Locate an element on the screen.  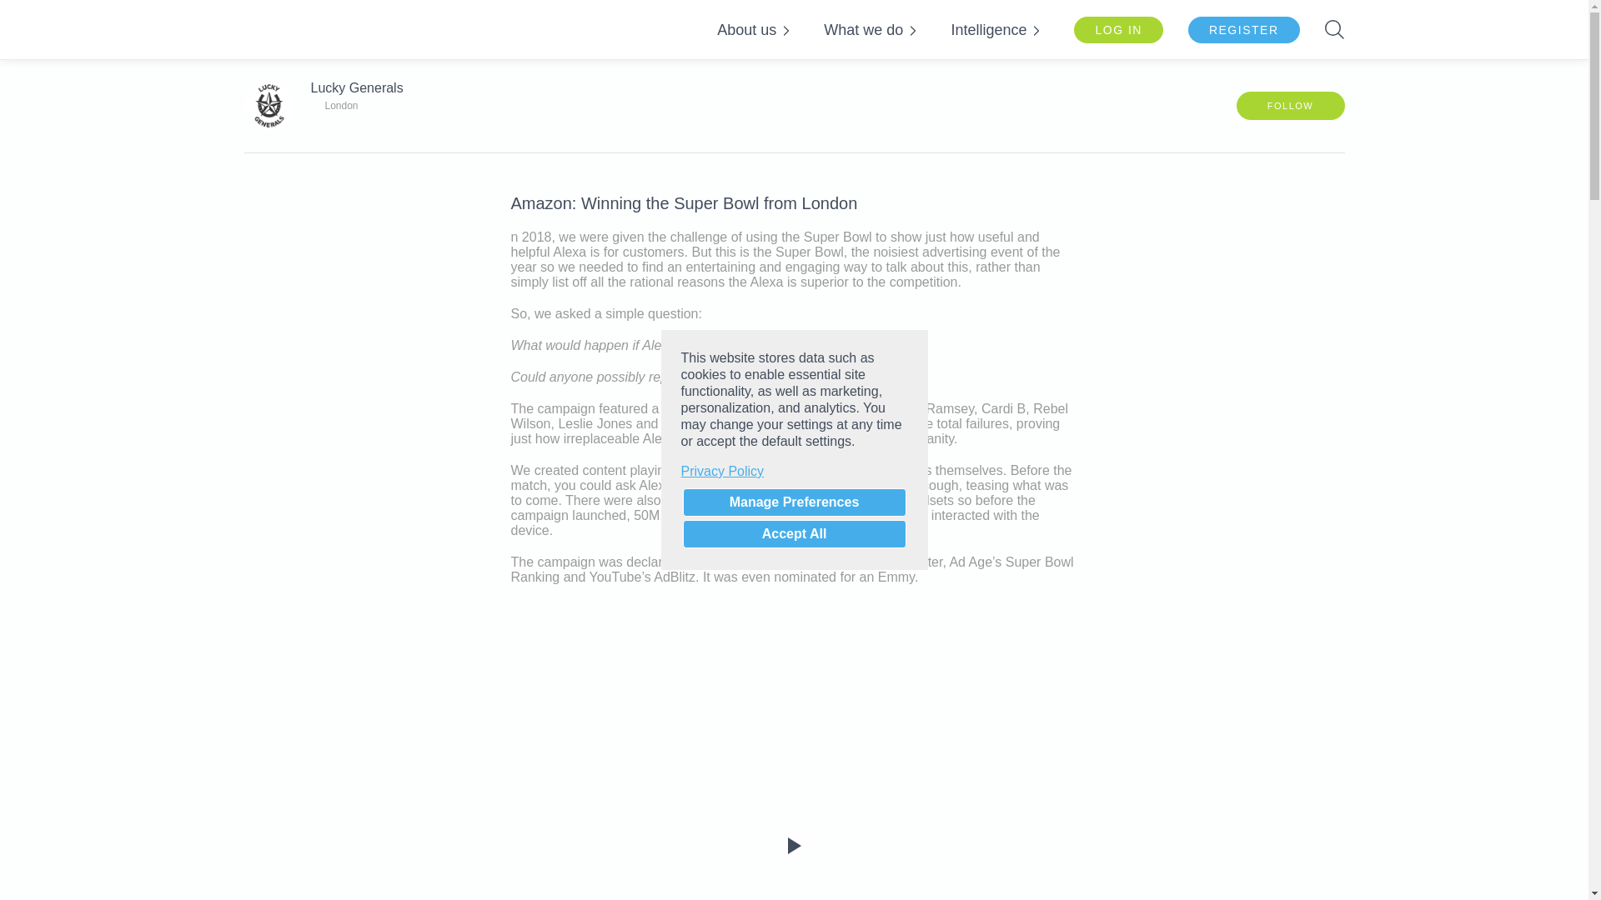
LOG IN is located at coordinates (1117, 30).